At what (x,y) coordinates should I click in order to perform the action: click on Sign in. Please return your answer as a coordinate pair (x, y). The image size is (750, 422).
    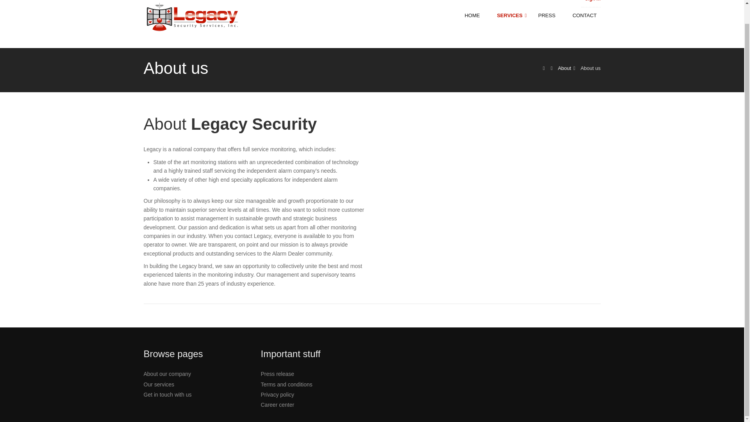
    Looking at the image, I should click on (593, 1).